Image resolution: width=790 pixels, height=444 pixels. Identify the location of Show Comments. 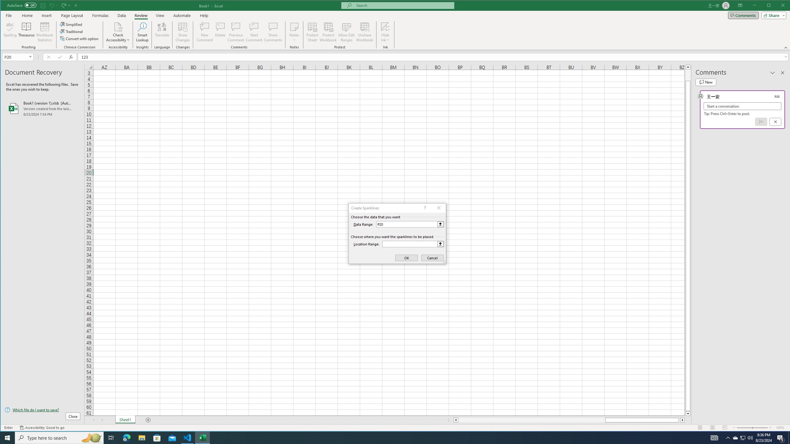
(273, 32).